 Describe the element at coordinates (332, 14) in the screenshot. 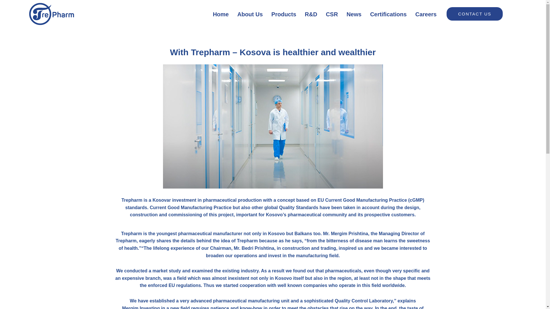

I see `CSR` at that location.